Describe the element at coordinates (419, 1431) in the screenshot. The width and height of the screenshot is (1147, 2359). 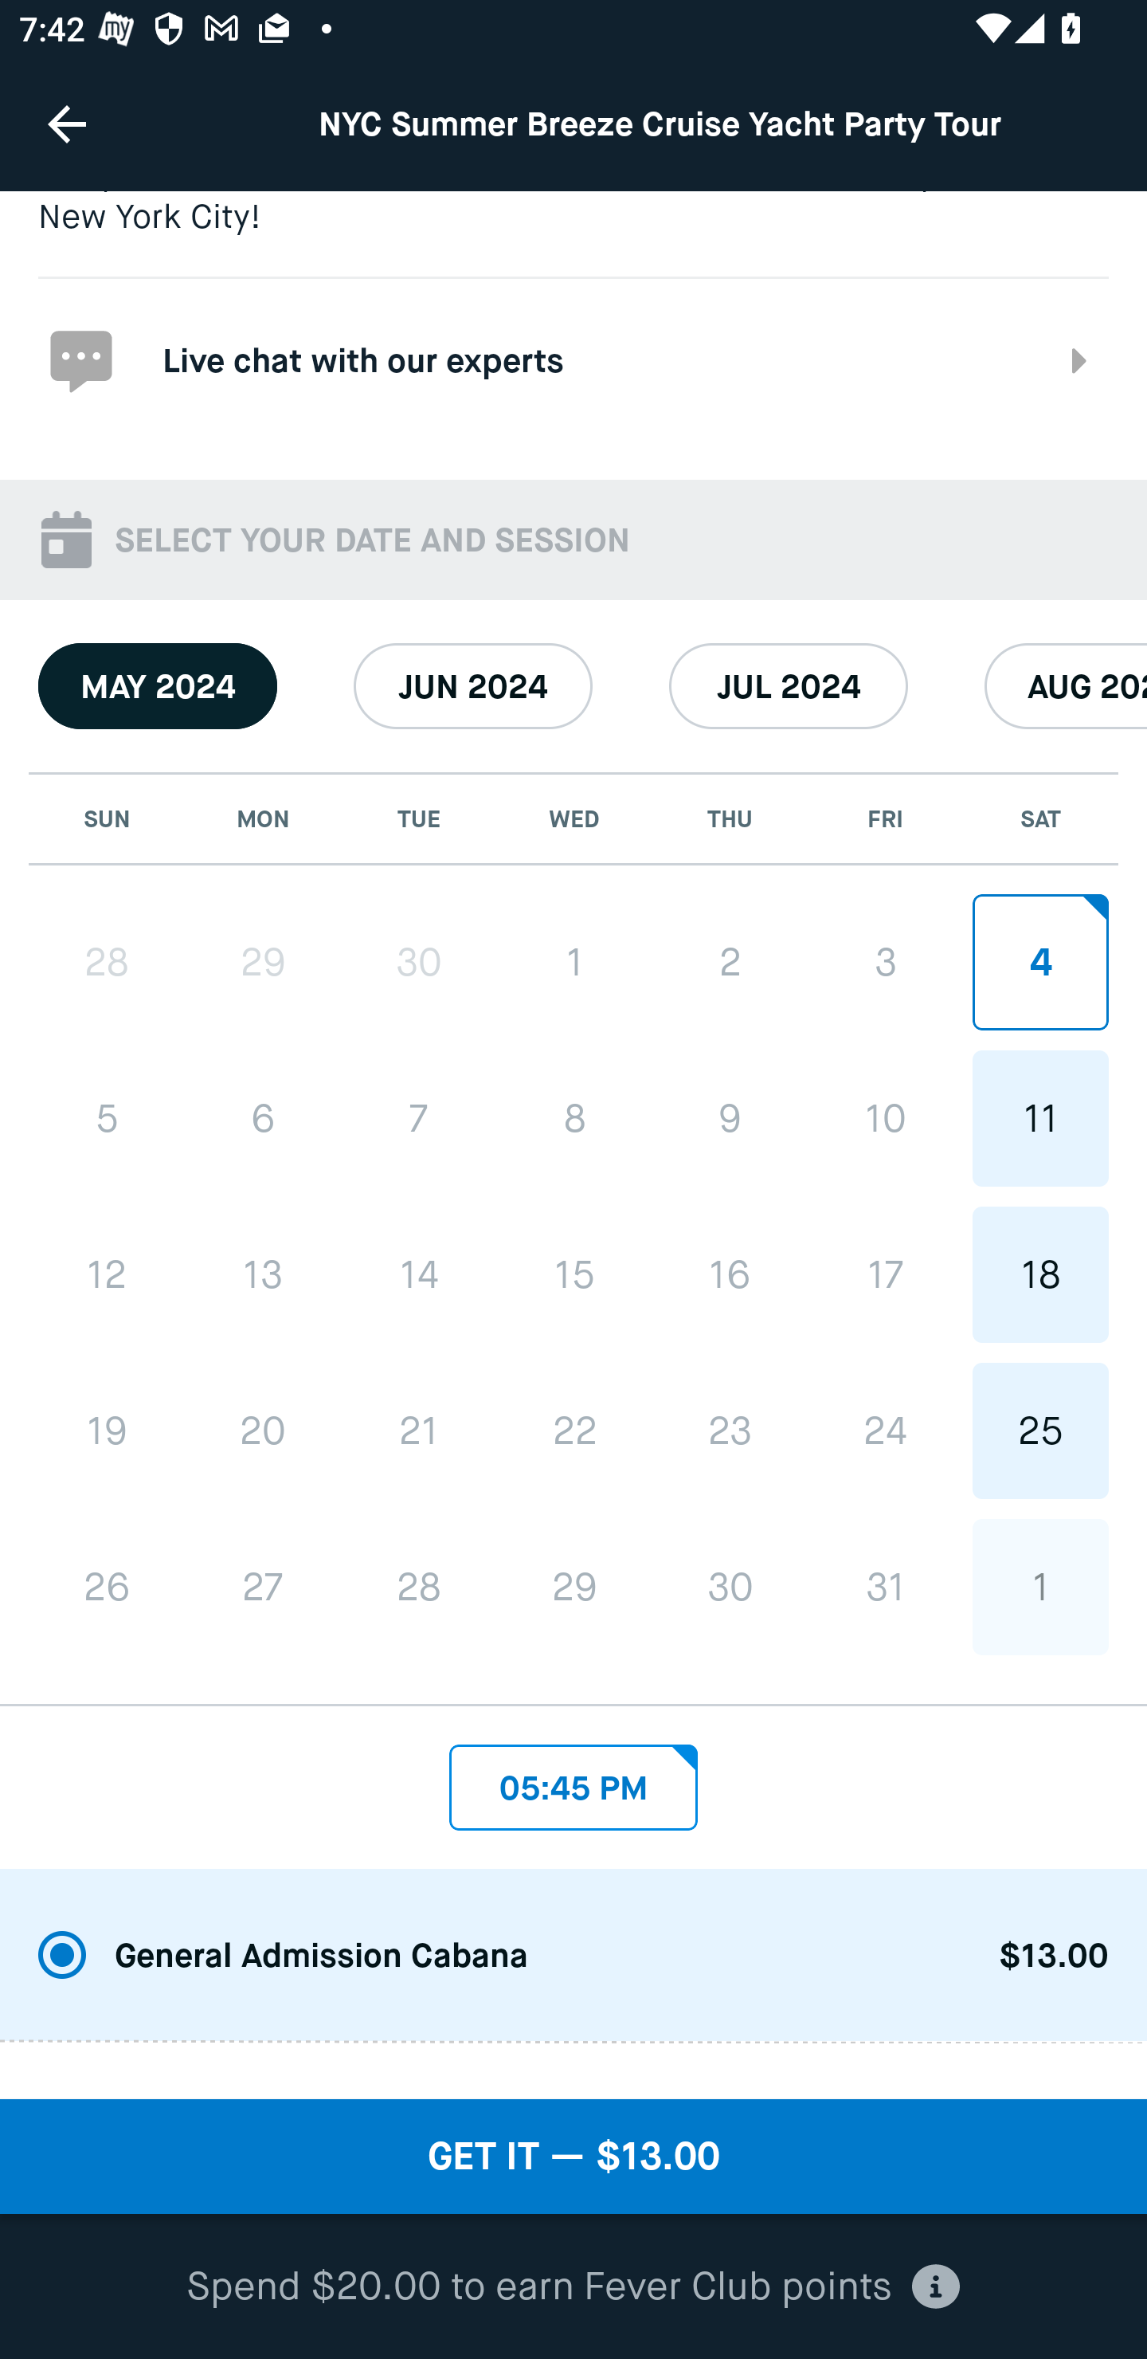
I see `21` at that location.